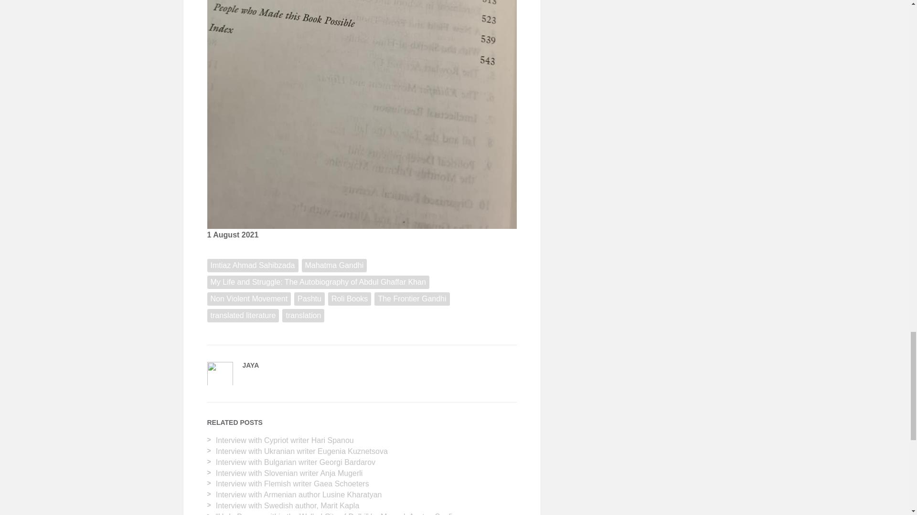 The width and height of the screenshot is (917, 515). Describe the element at coordinates (253, 266) in the screenshot. I see `Imtiaz Ahmad Sahibzada` at that location.